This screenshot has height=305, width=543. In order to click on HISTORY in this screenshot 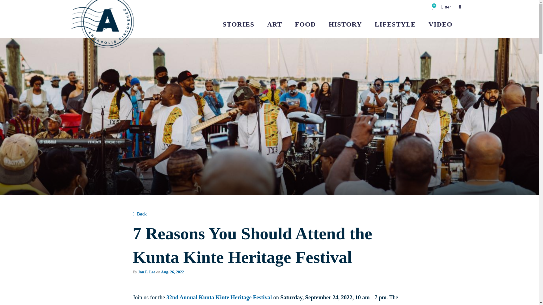, I will do `click(345, 24)`.